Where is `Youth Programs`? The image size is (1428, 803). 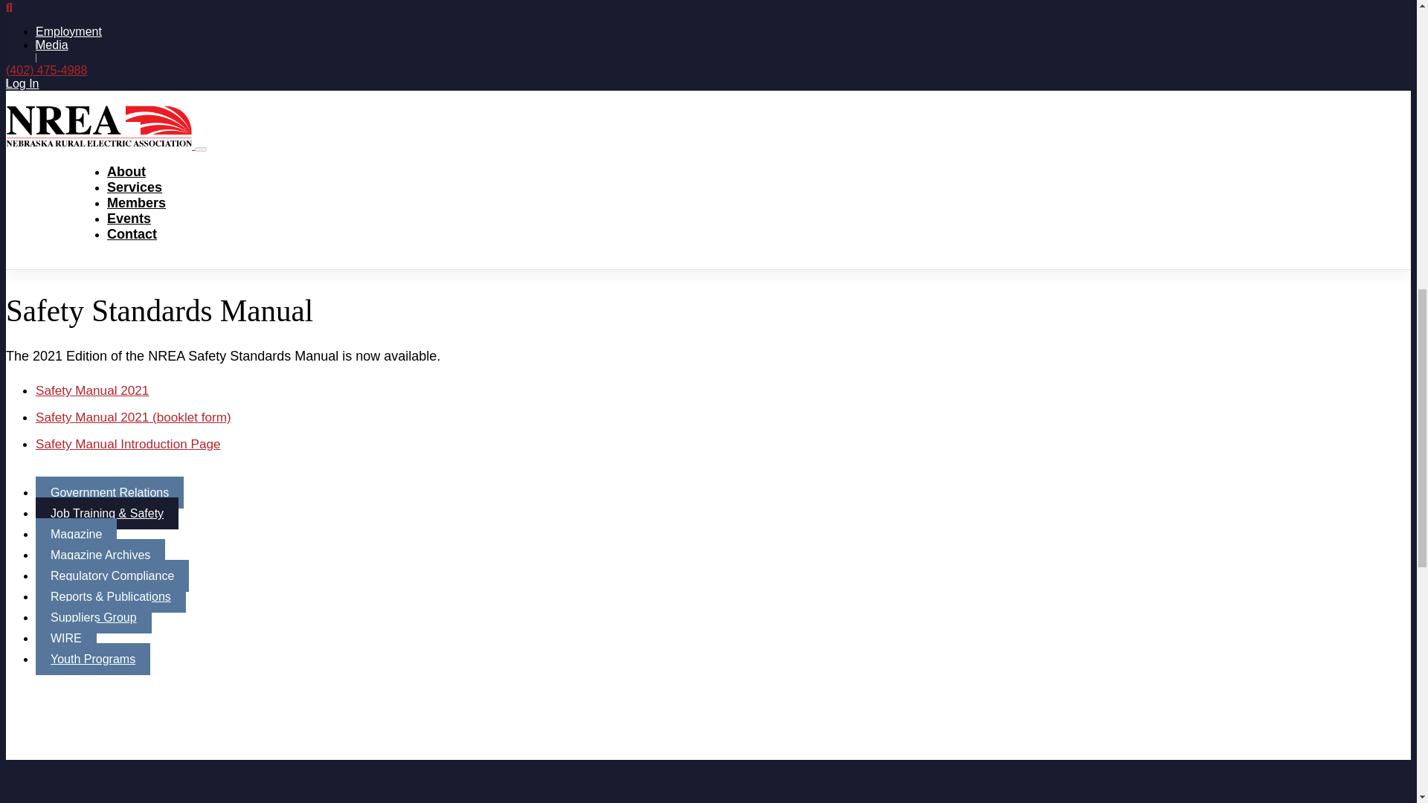
Youth Programs is located at coordinates (92, 659).